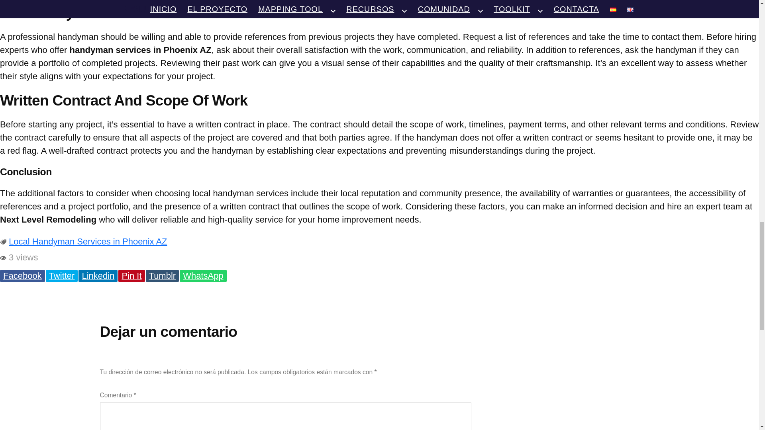  I want to click on Pin It, so click(131, 276).